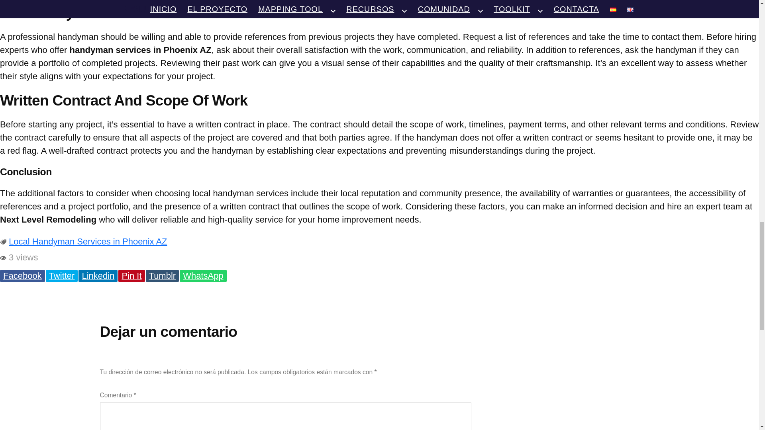  I want to click on Pin It, so click(131, 276).